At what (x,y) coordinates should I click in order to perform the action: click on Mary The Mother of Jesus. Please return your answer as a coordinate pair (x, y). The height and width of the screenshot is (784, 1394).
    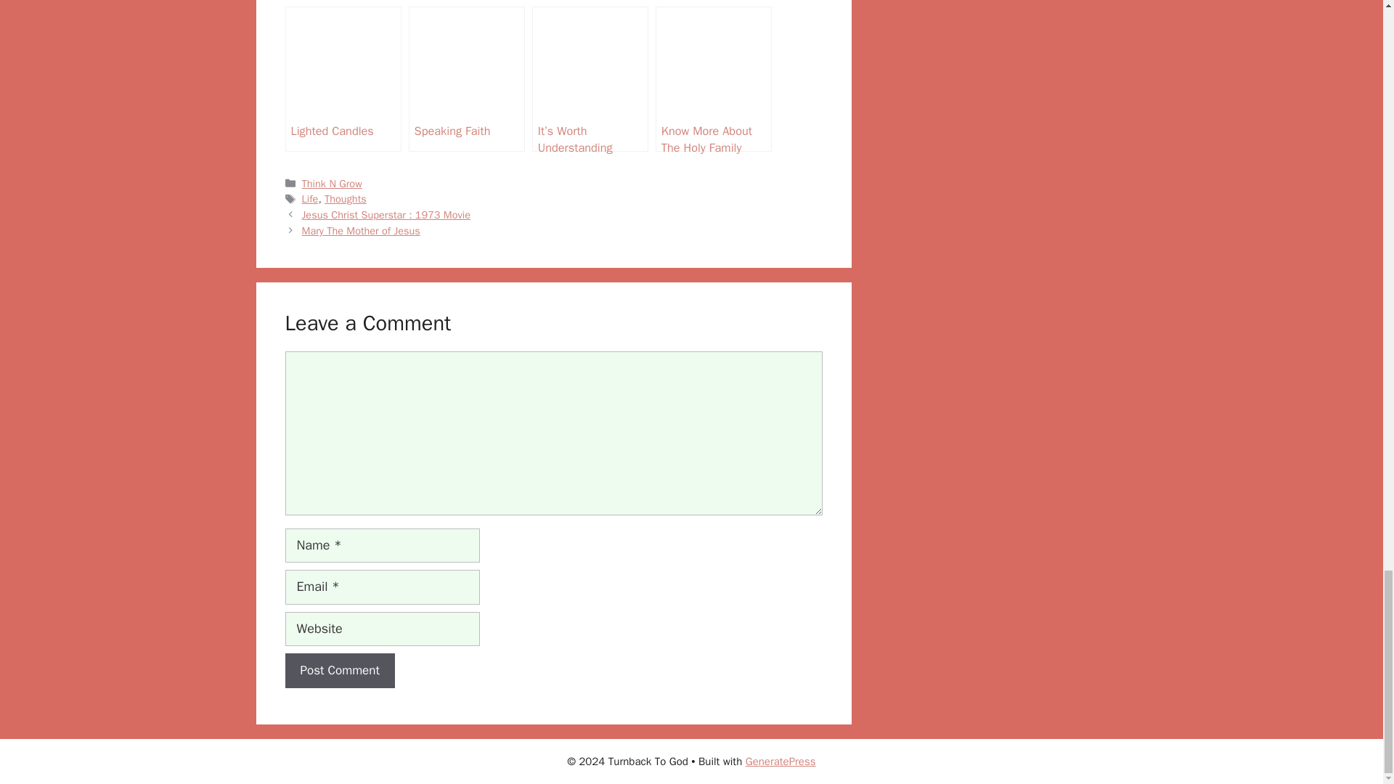
    Looking at the image, I should click on (362, 231).